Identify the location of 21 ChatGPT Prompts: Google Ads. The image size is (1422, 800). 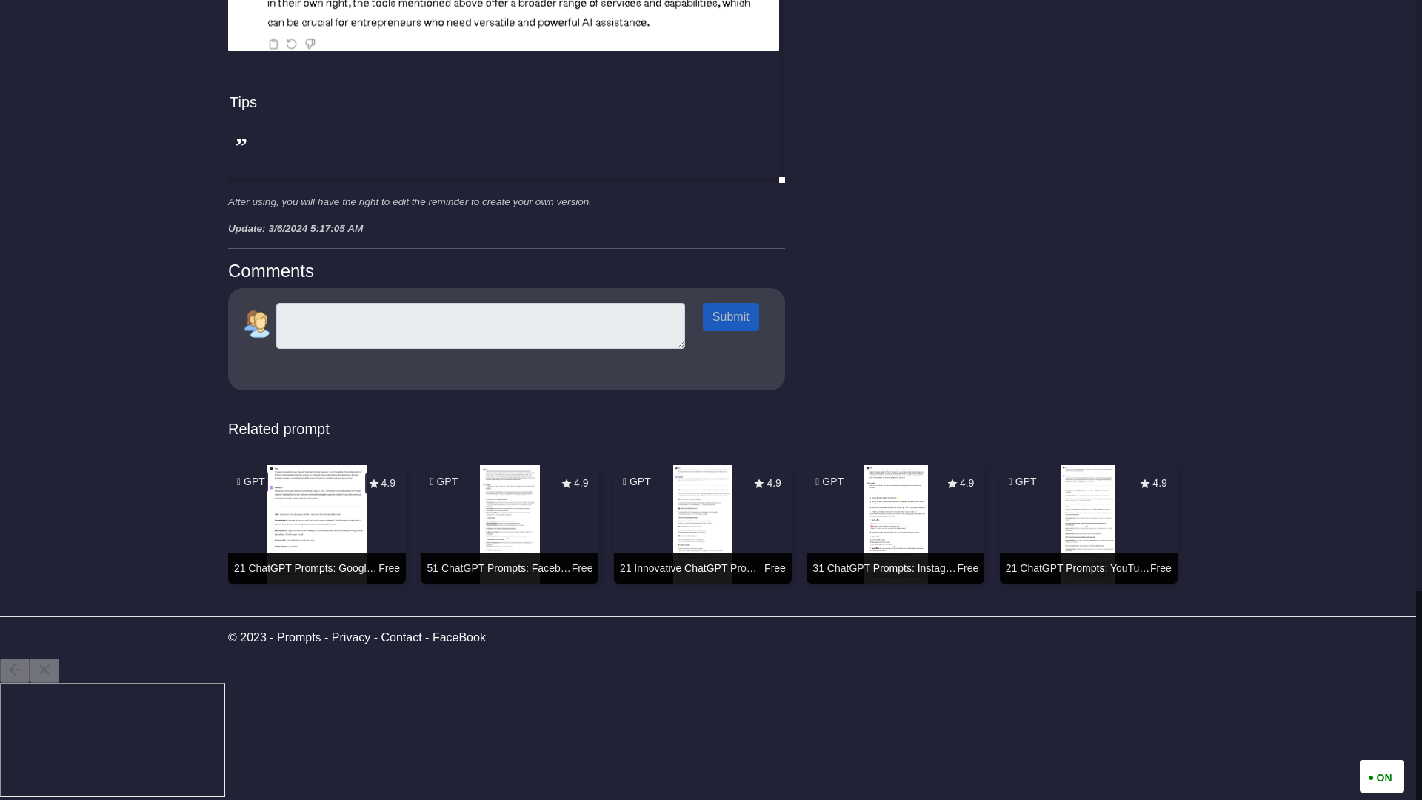
(316, 524).